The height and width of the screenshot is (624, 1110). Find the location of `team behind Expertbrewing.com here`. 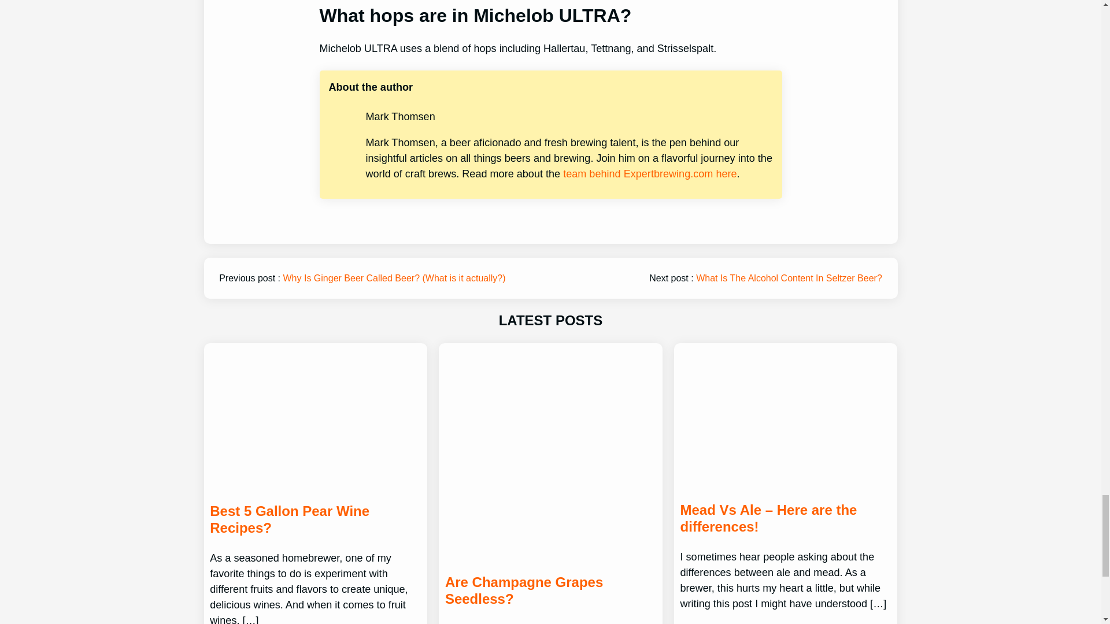

team behind Expertbrewing.com here is located at coordinates (650, 173).